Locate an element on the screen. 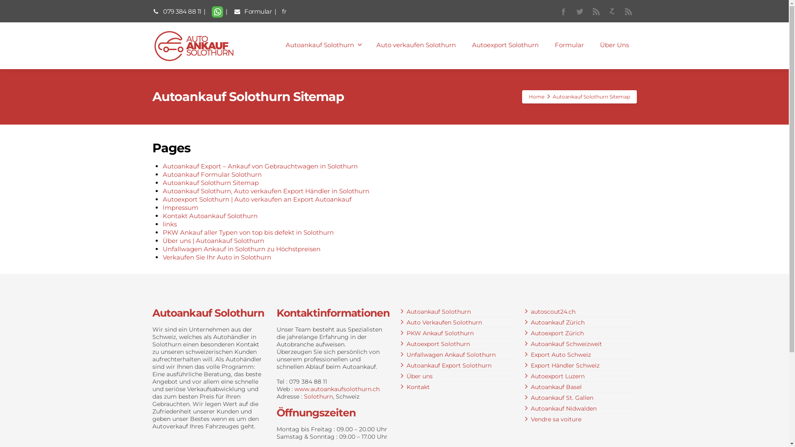 This screenshot has height=447, width=795. Autoankauf Schweizweit is located at coordinates (566, 344).